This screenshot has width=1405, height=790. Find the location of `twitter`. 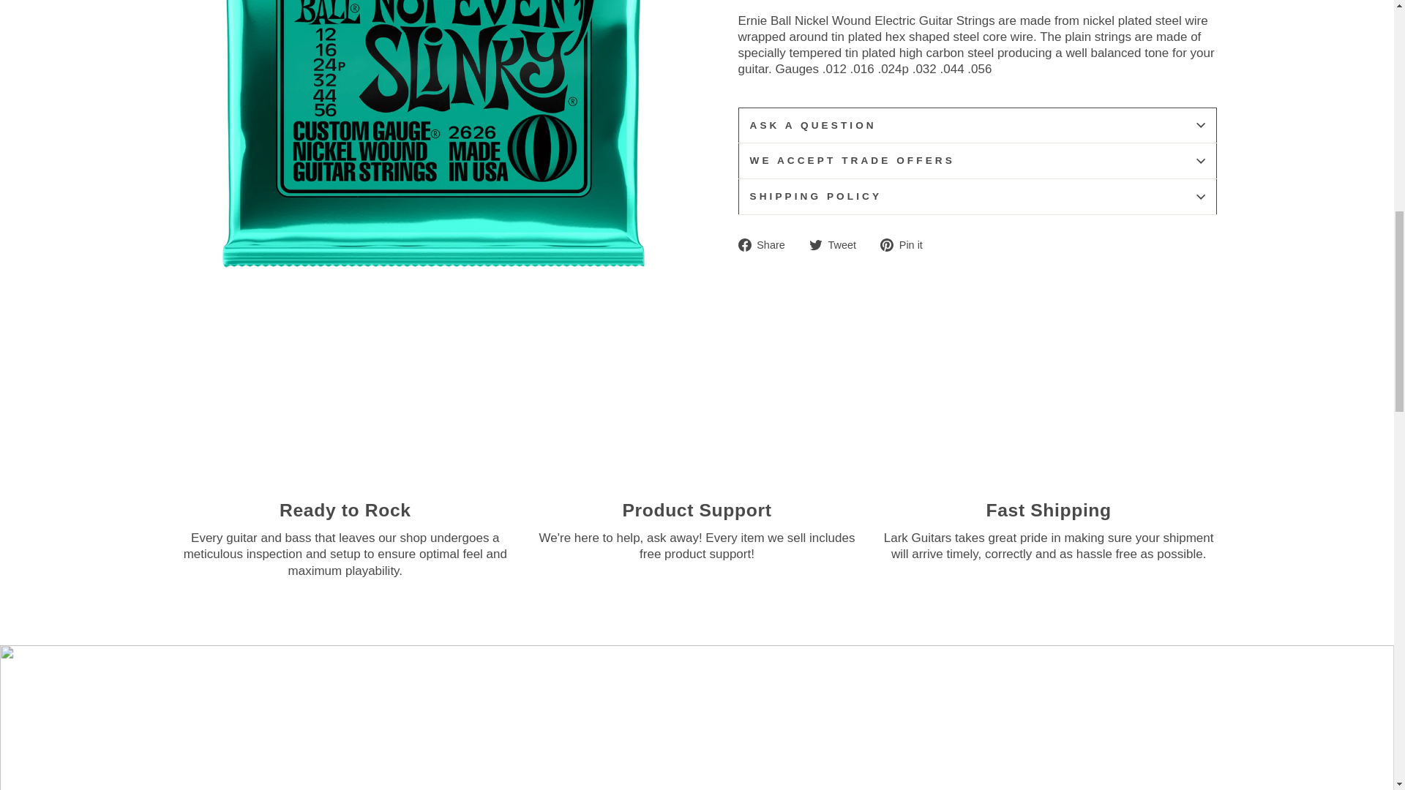

twitter is located at coordinates (815, 245).